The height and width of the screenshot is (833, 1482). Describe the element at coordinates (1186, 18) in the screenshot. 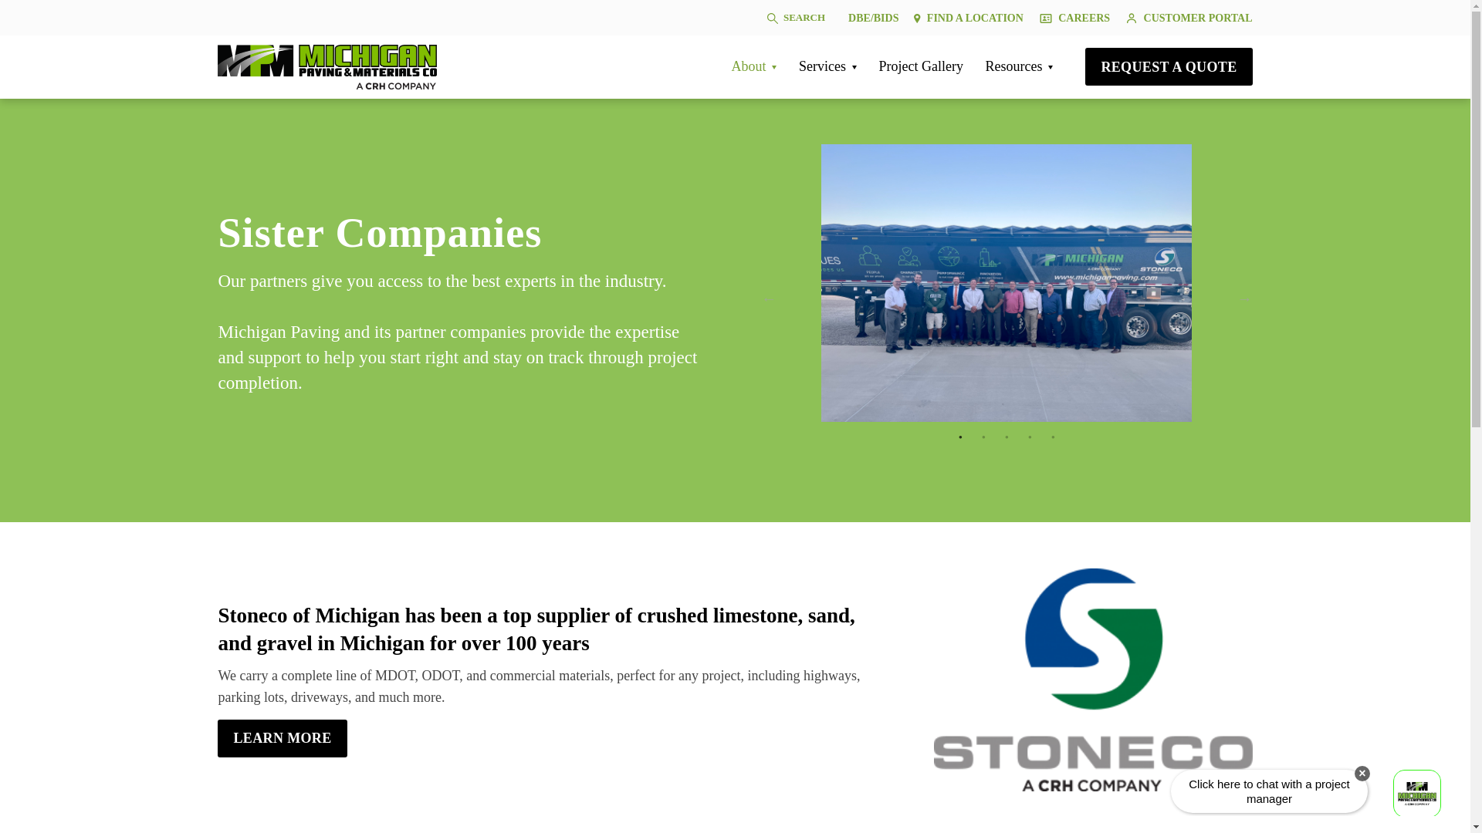

I see `CUSTOMER PORTAL` at that location.